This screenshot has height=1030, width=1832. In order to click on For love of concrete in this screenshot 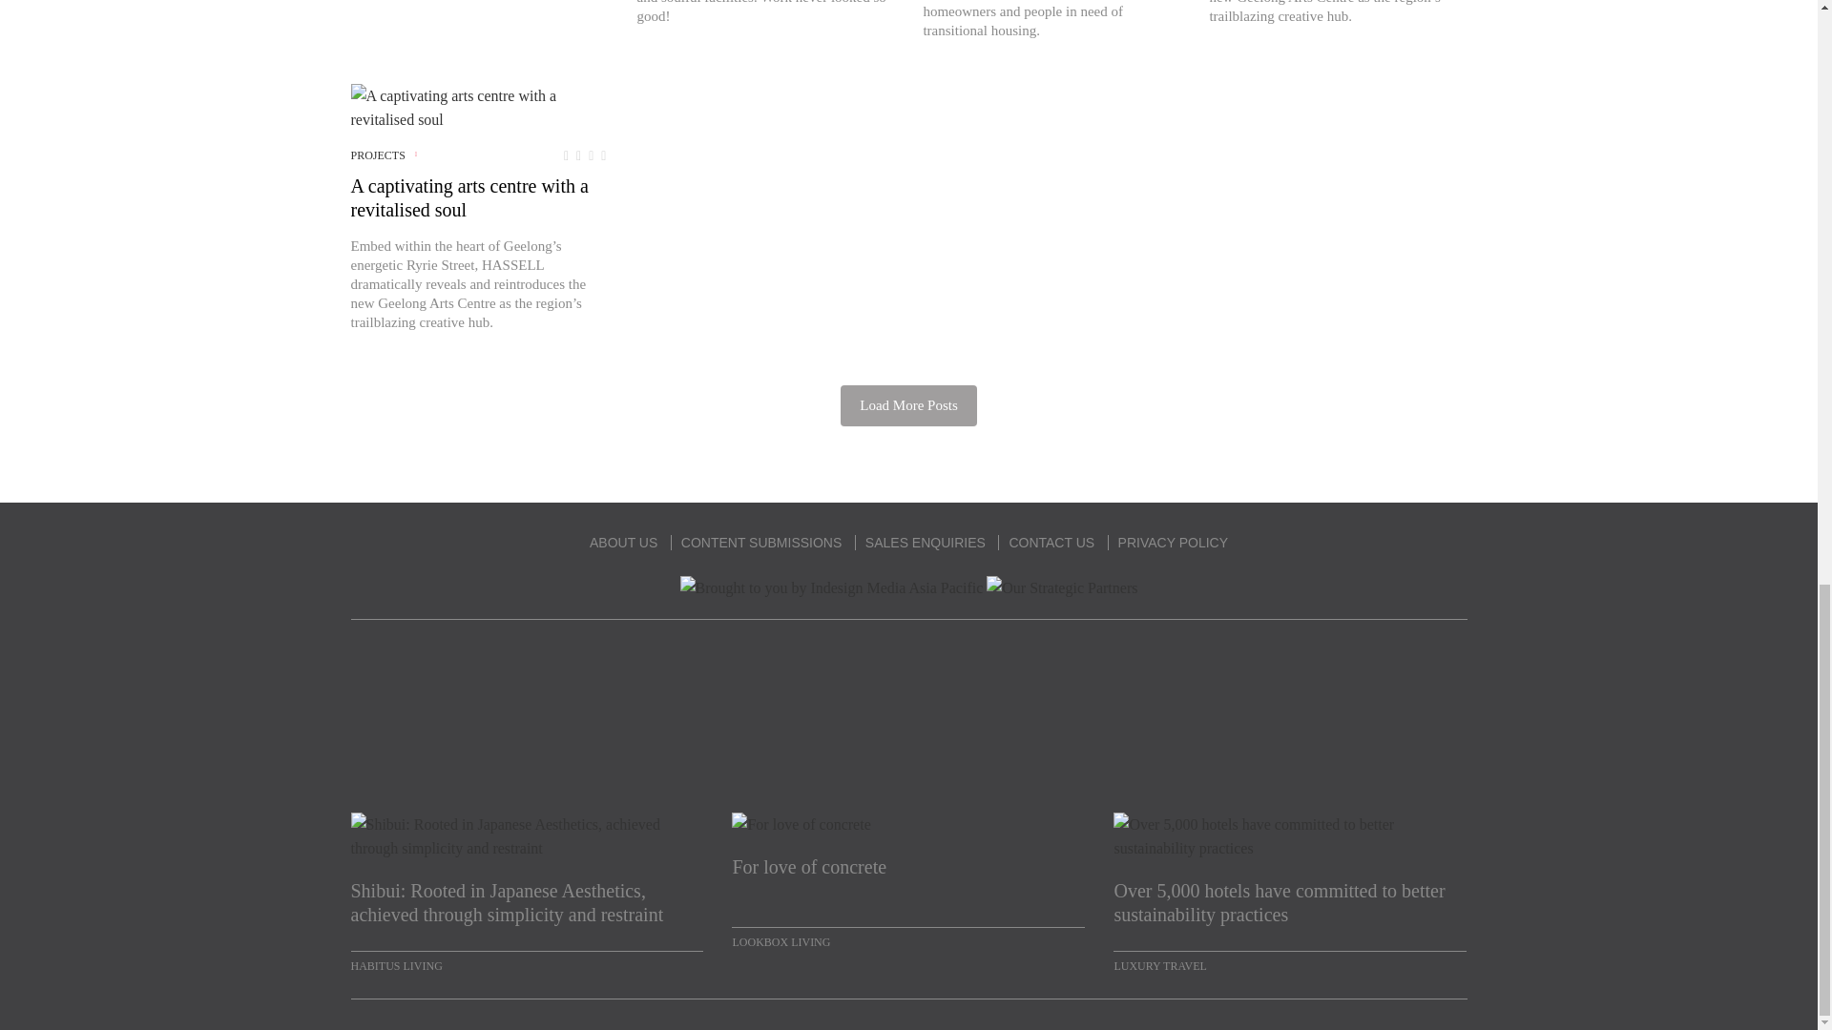, I will do `click(907, 879)`.